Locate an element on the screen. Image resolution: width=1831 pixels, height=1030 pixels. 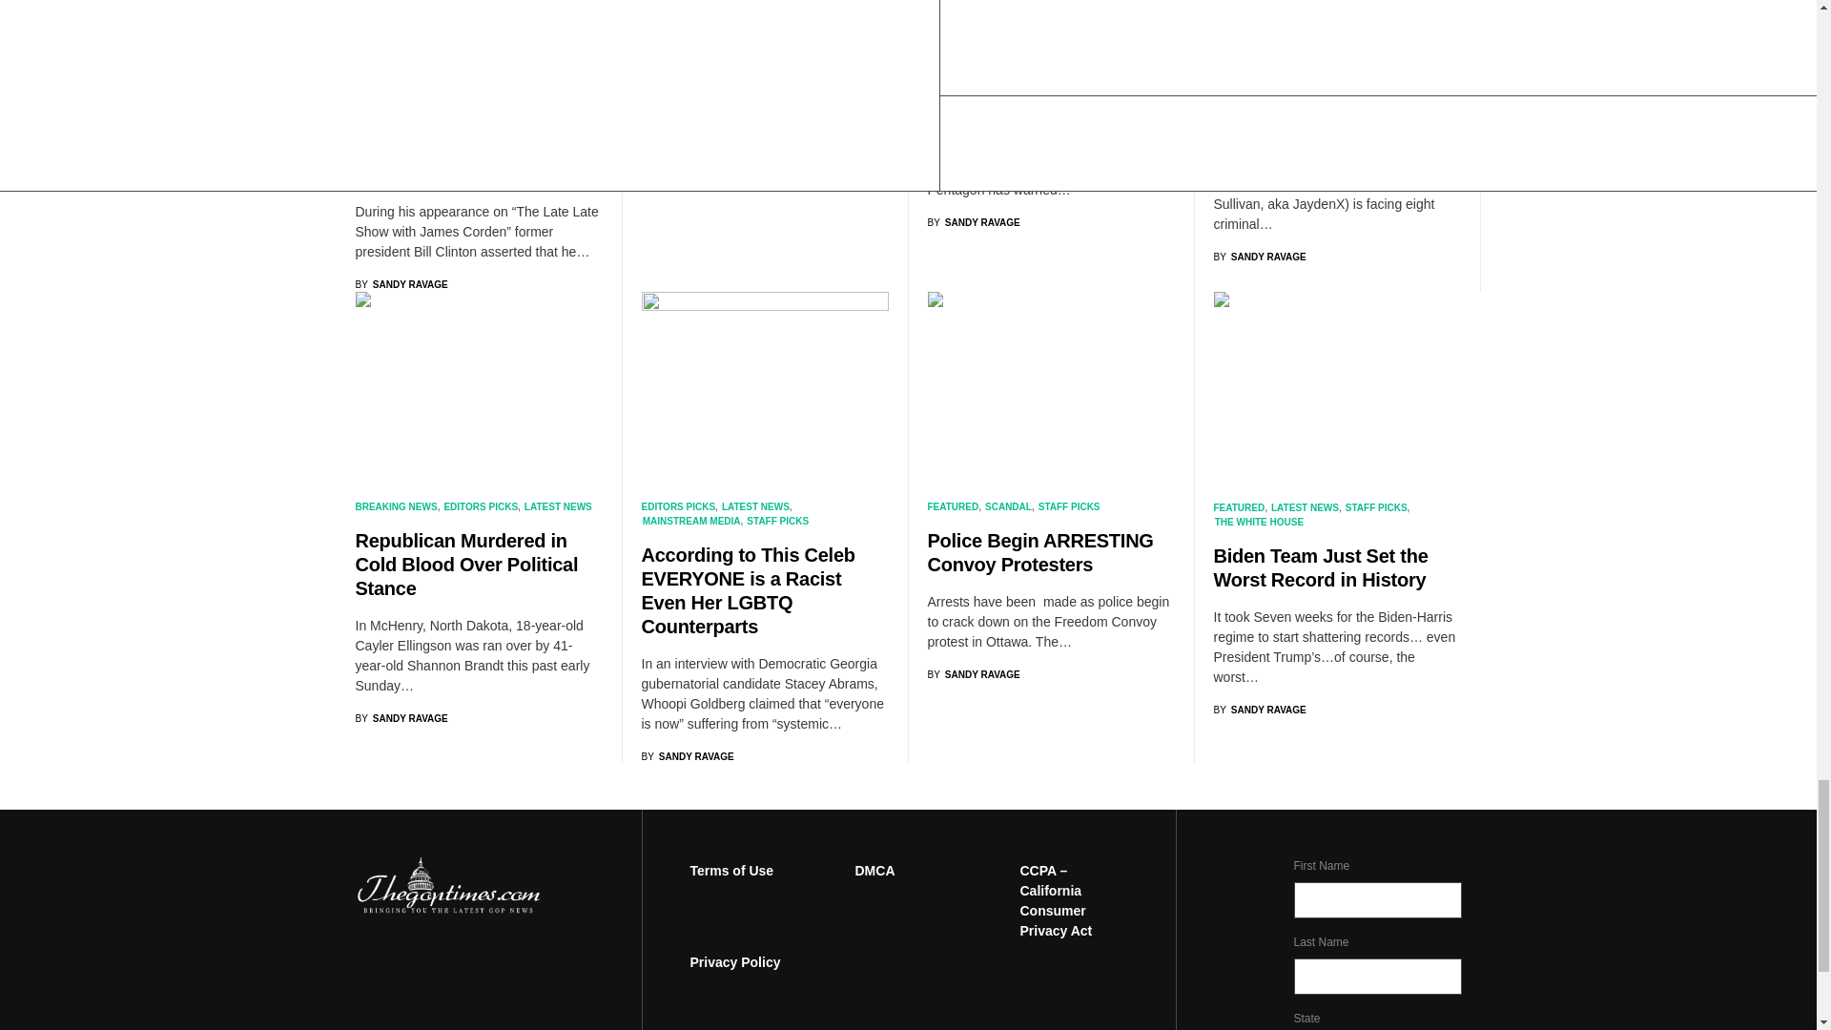
View all posts by Sandy Ravage is located at coordinates (1259, 257).